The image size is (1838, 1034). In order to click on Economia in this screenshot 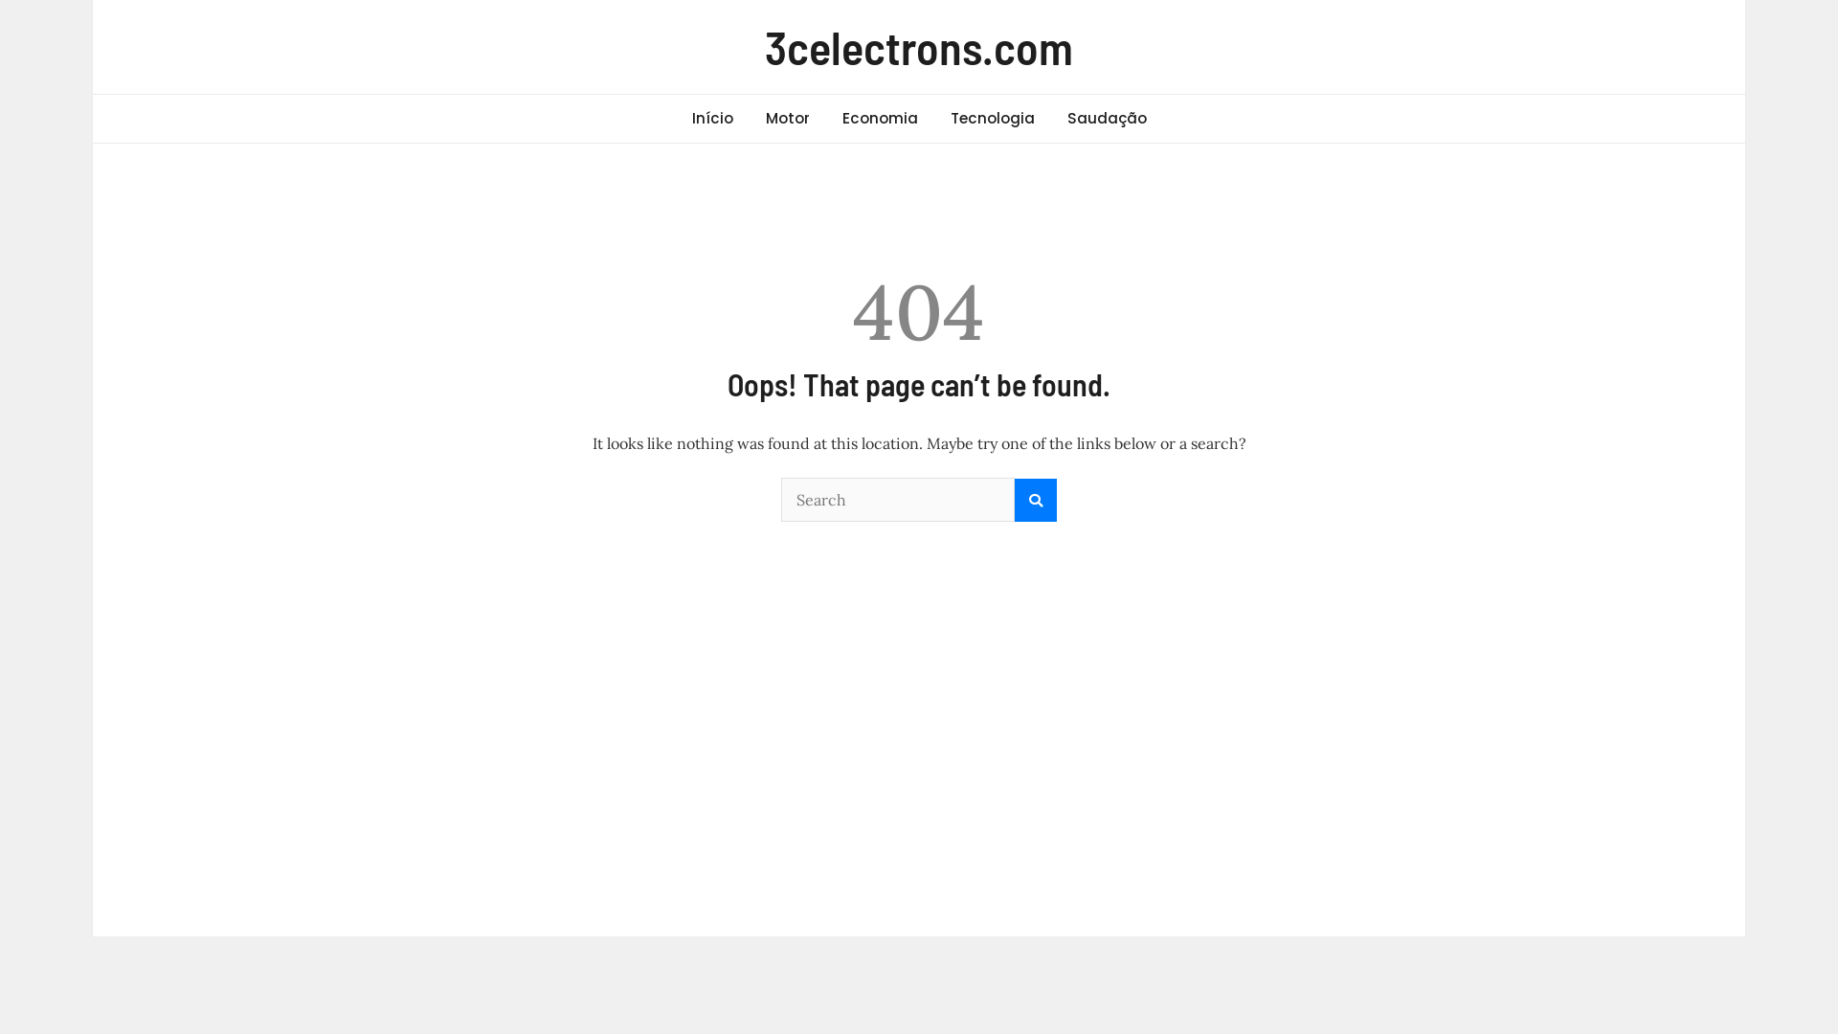, I will do `click(879, 119)`.